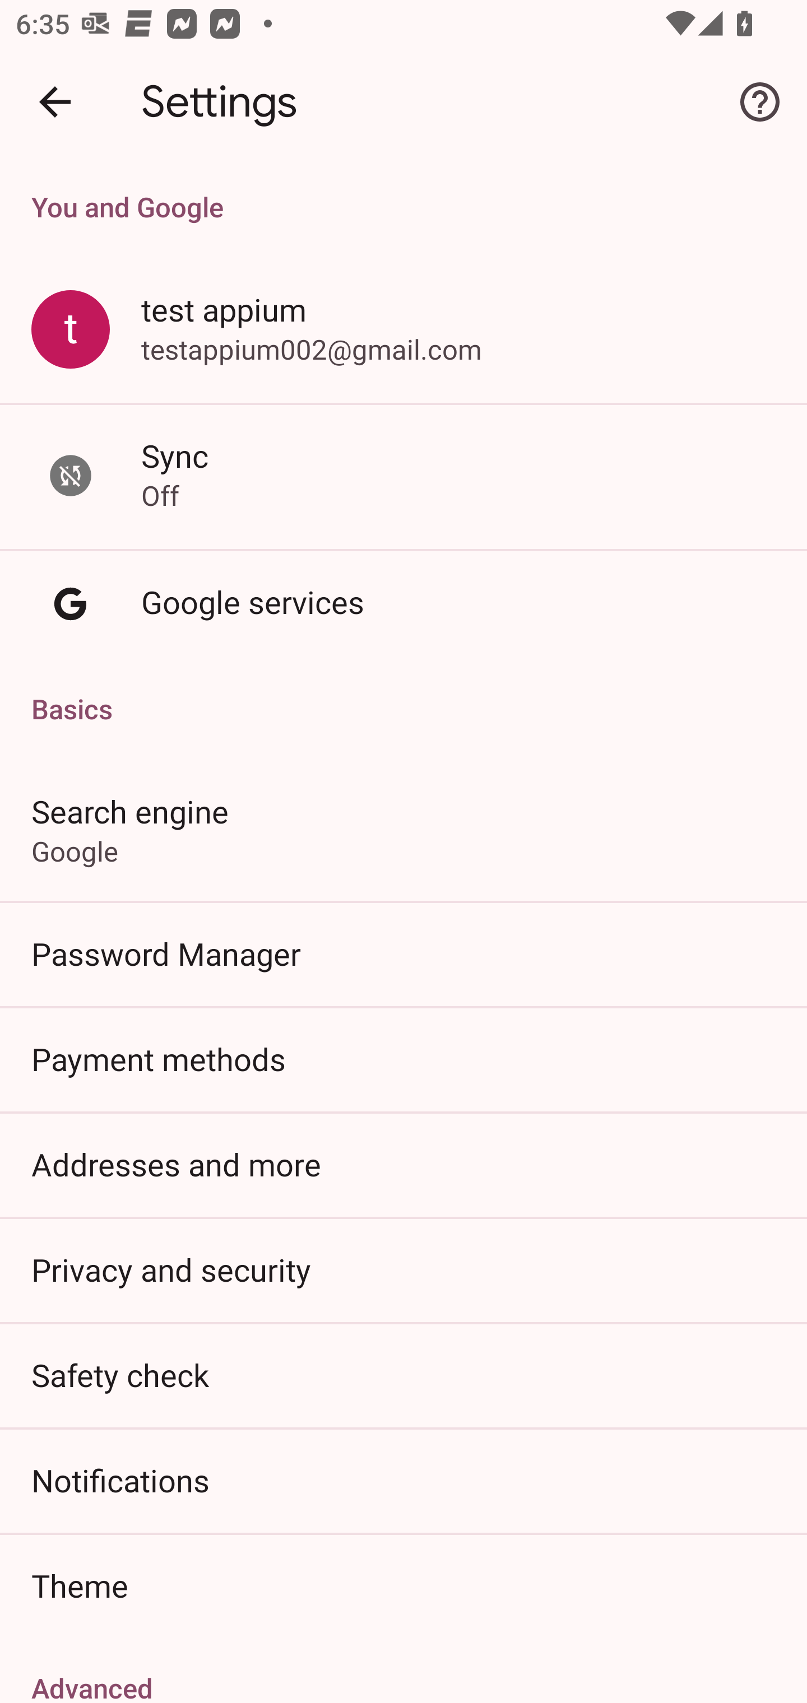 The width and height of the screenshot is (807, 1703). I want to click on Google services, so click(403, 603).